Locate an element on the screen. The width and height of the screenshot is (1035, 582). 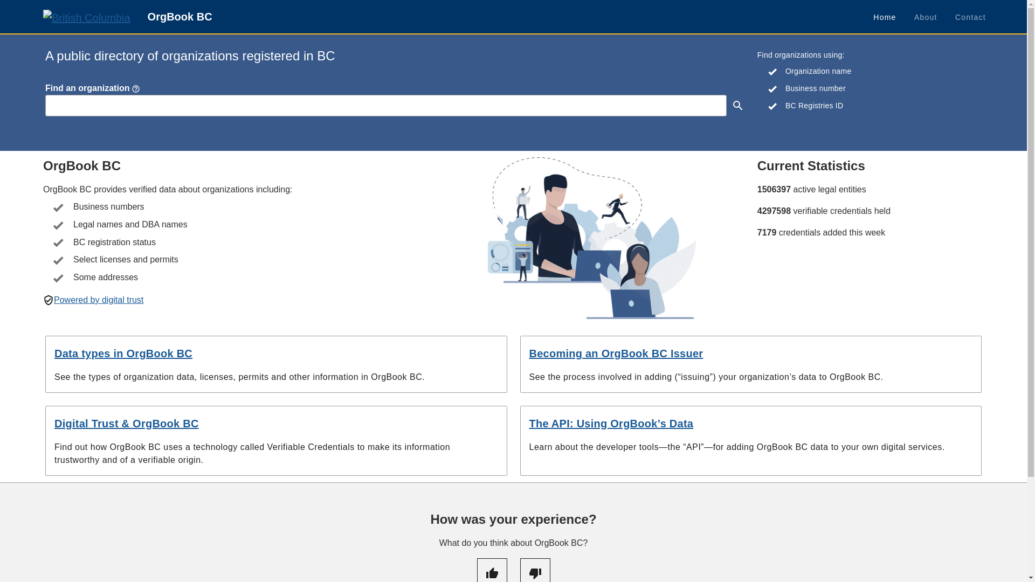
About is located at coordinates (926, 17).